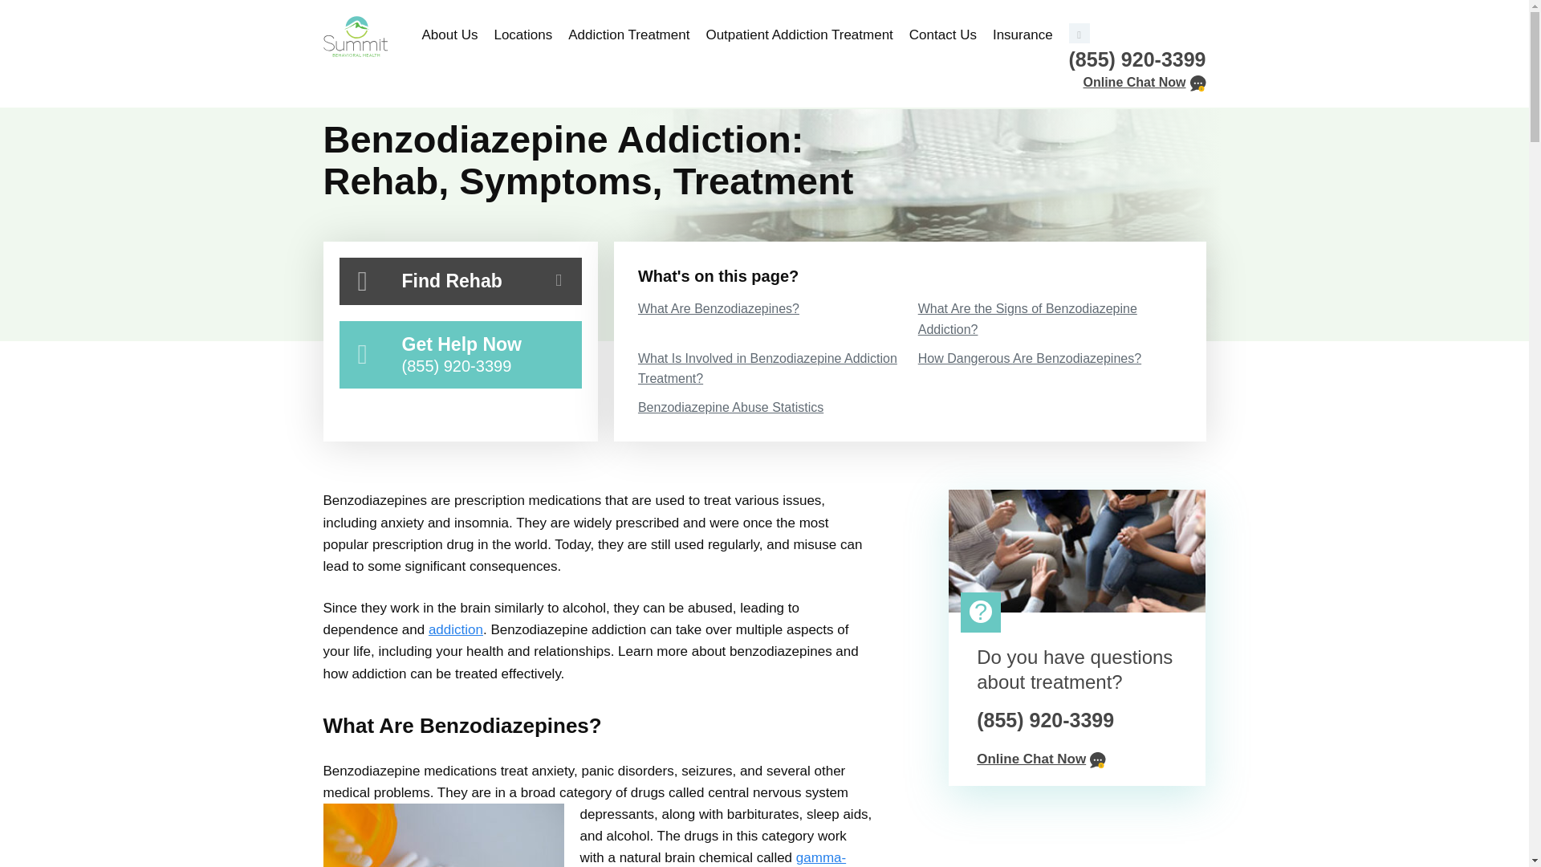 The height and width of the screenshot is (867, 1541). Describe the element at coordinates (1145, 82) in the screenshot. I see `Online Chat Now` at that location.